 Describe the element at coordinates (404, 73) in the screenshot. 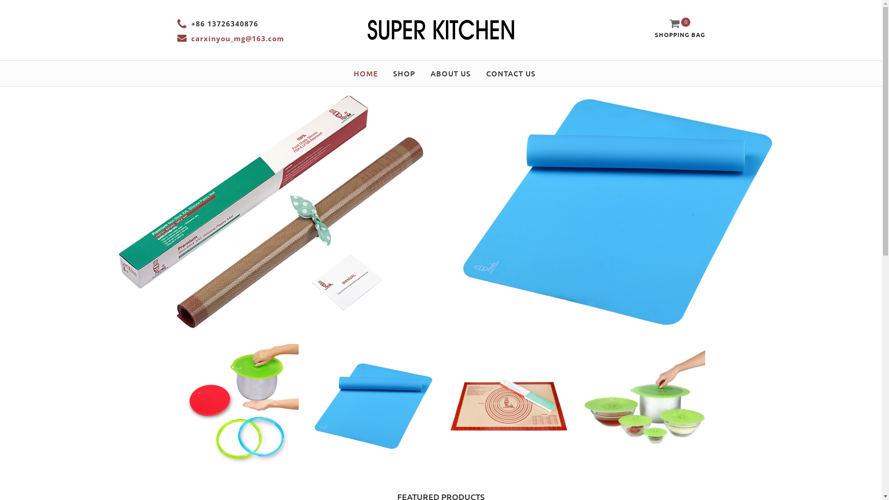

I see `SHOP` at that location.